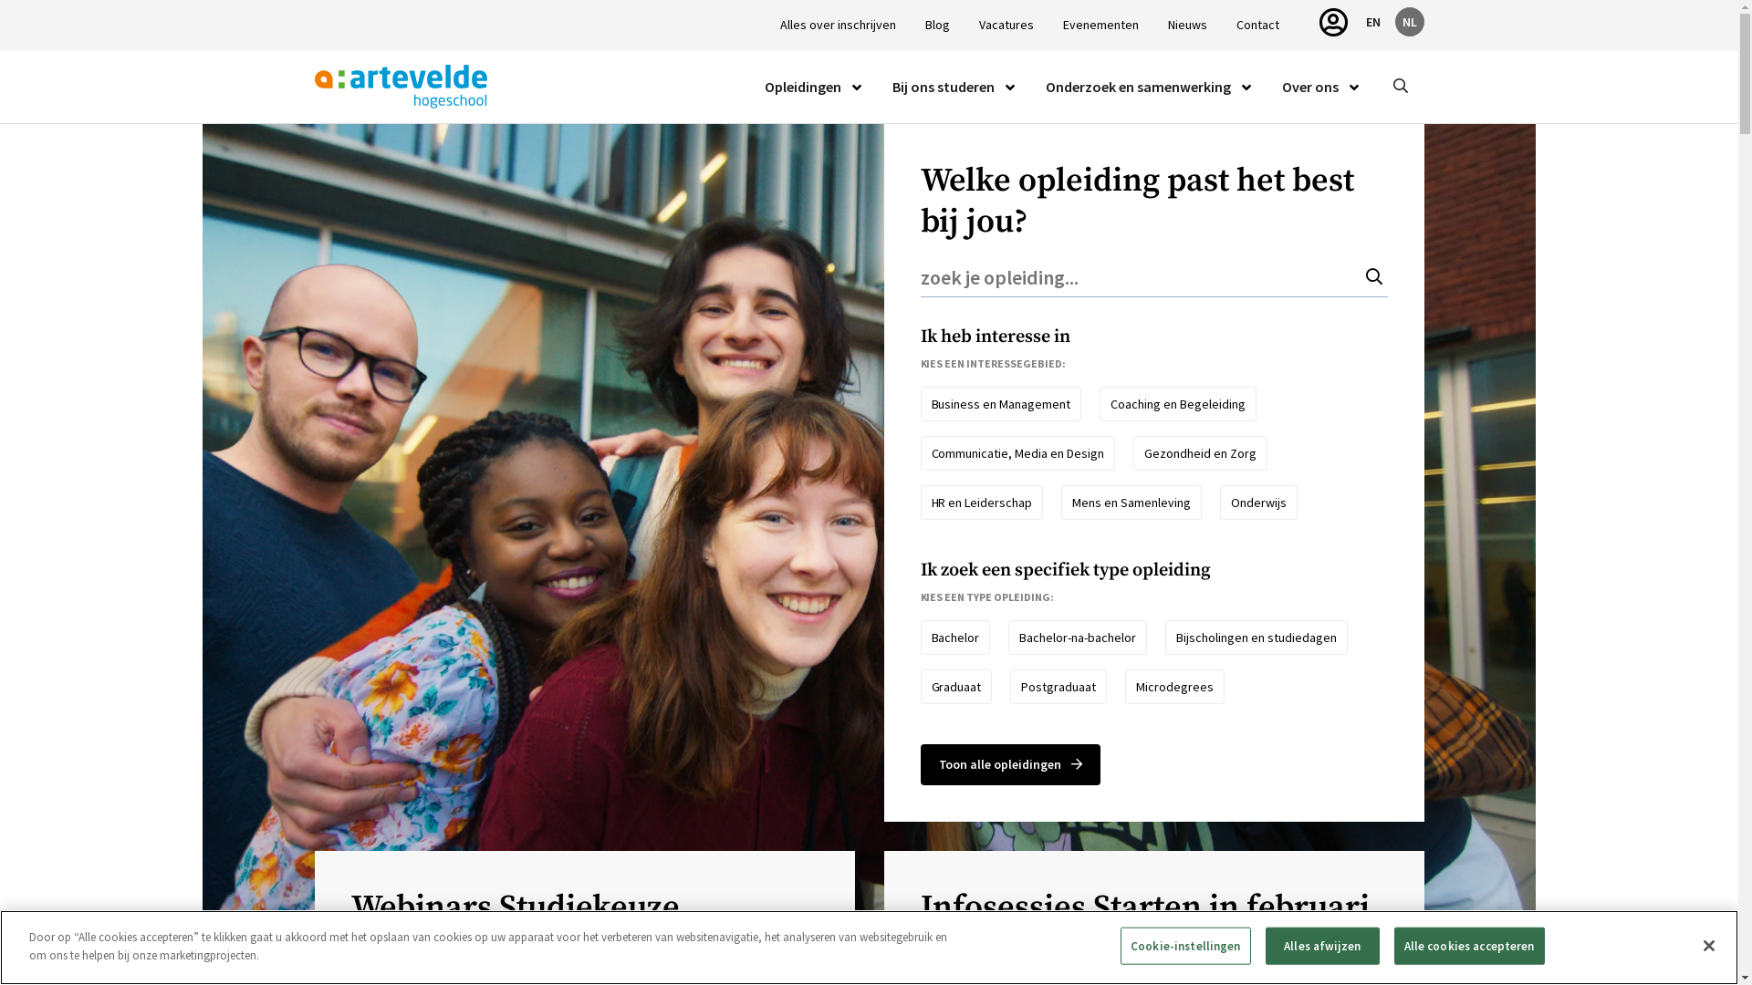  What do you see at coordinates (1188, 26) in the screenshot?
I see `Nieuws` at bounding box center [1188, 26].